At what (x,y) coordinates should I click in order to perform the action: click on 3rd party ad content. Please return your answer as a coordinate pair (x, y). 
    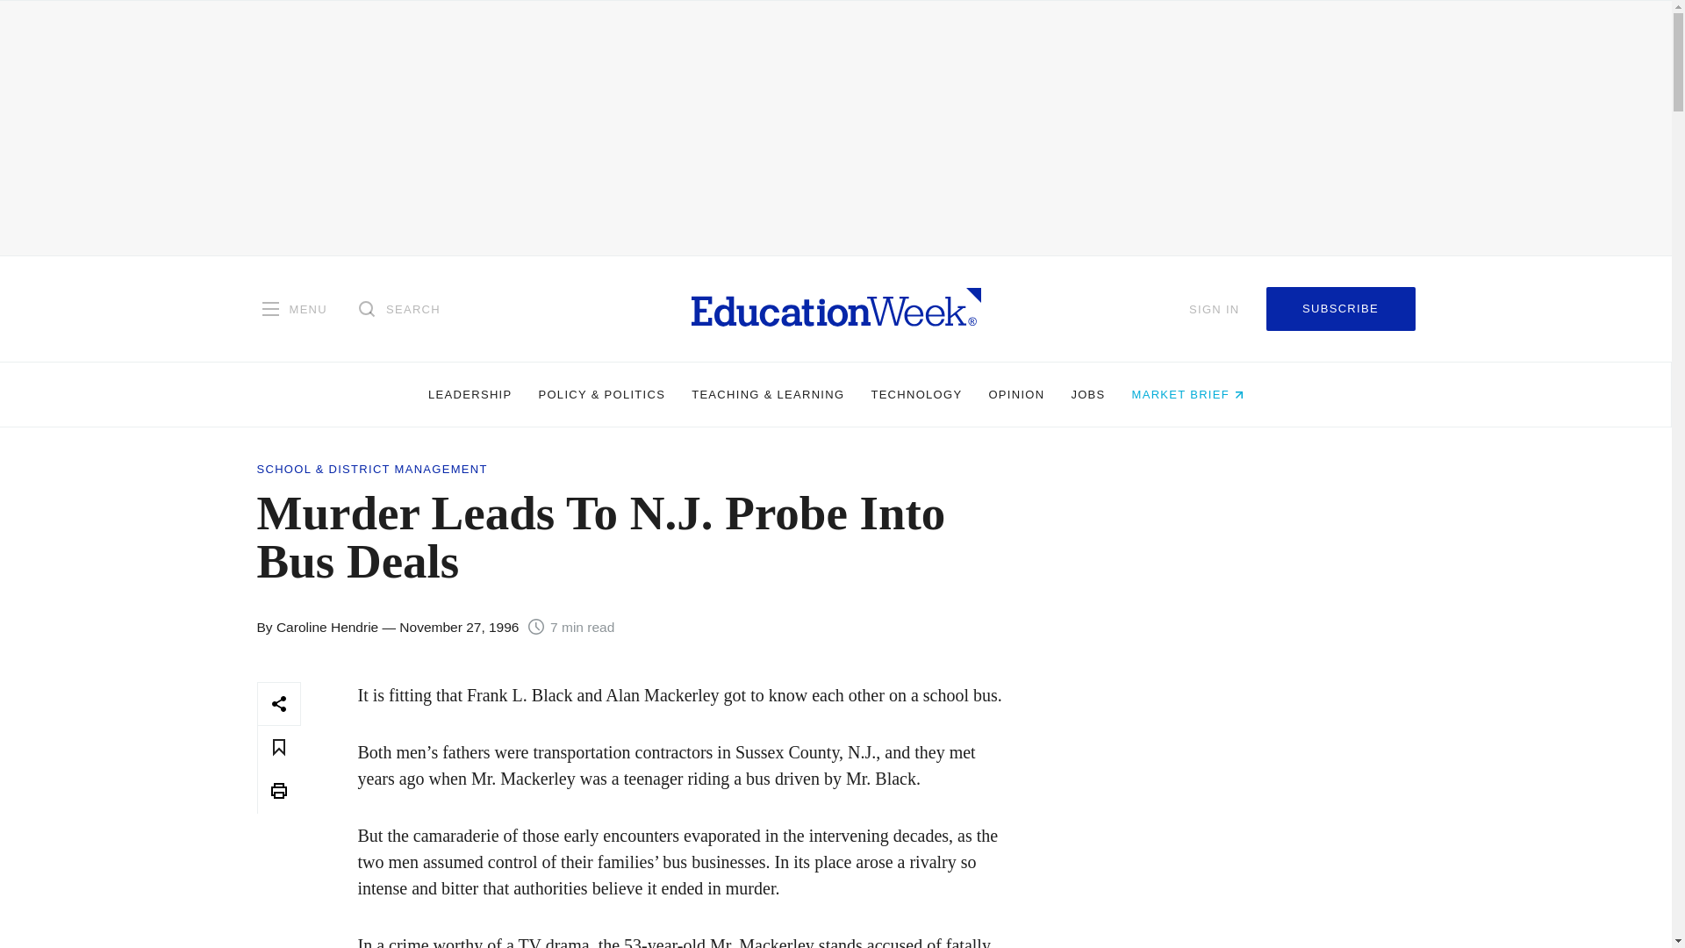
    Looking at the image, I should click on (1239, 815).